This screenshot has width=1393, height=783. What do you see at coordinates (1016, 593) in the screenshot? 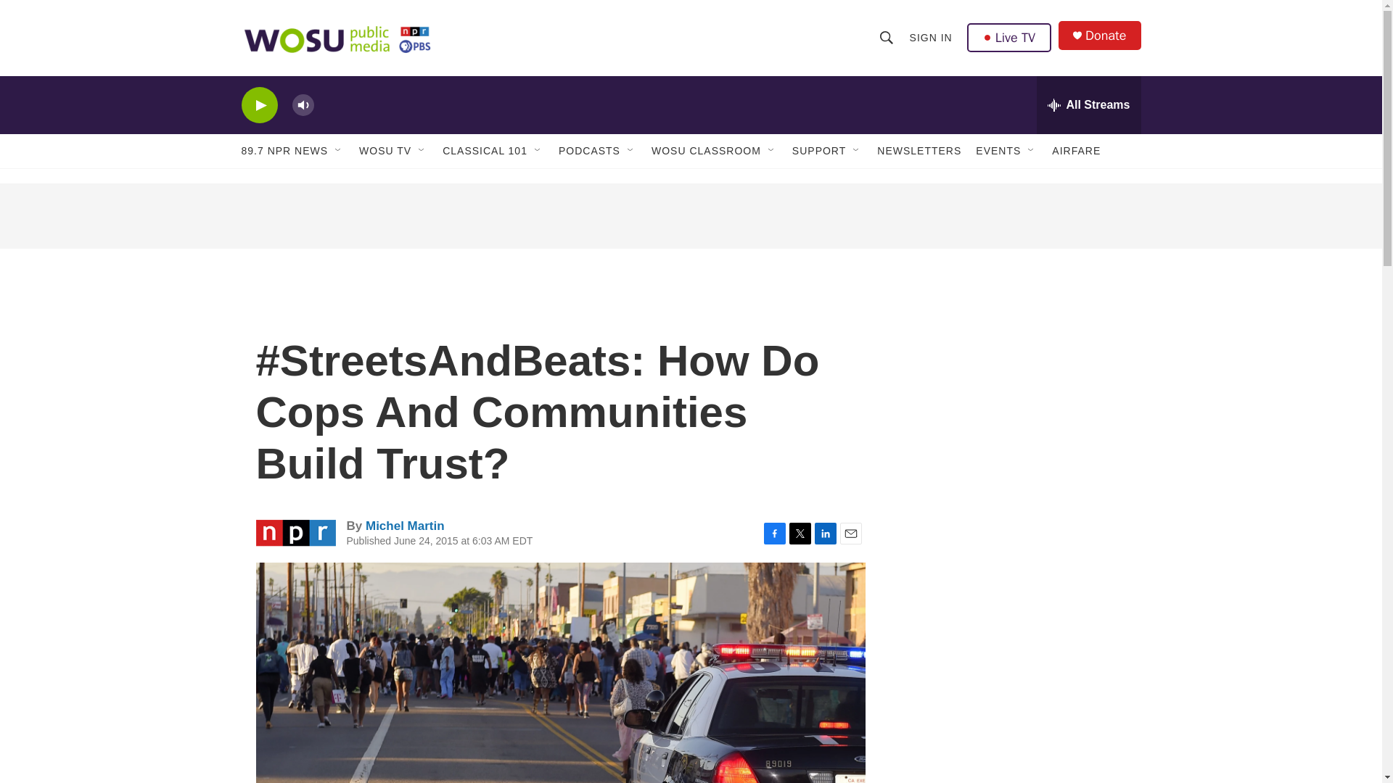
I see `3rd party ad content` at bounding box center [1016, 593].